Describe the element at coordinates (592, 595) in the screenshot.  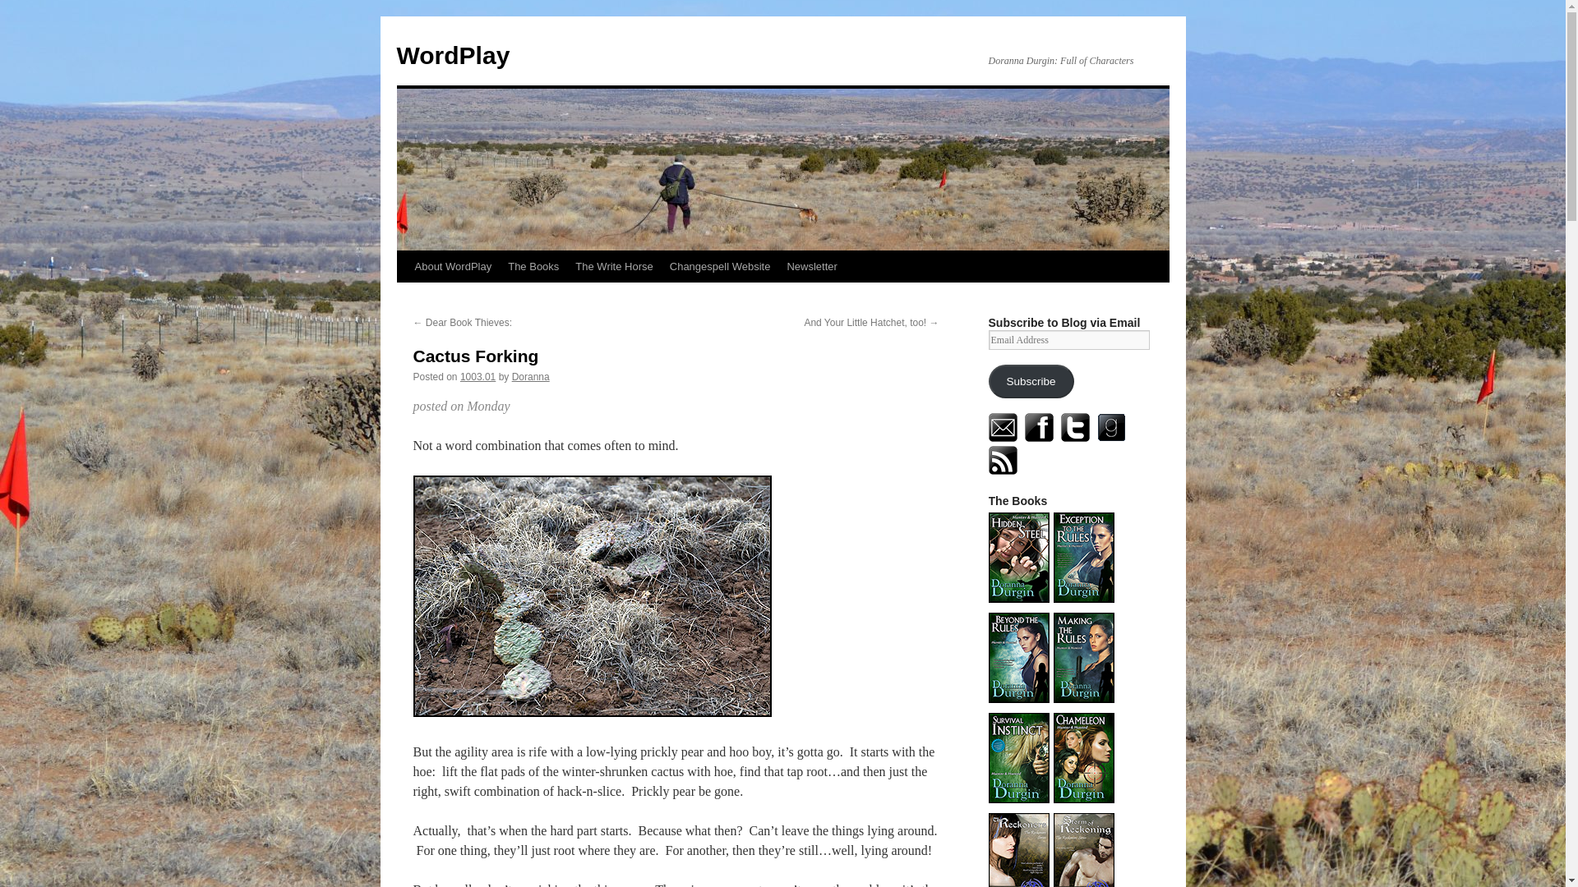
I see `1002.27cactus.SM.2` at that location.